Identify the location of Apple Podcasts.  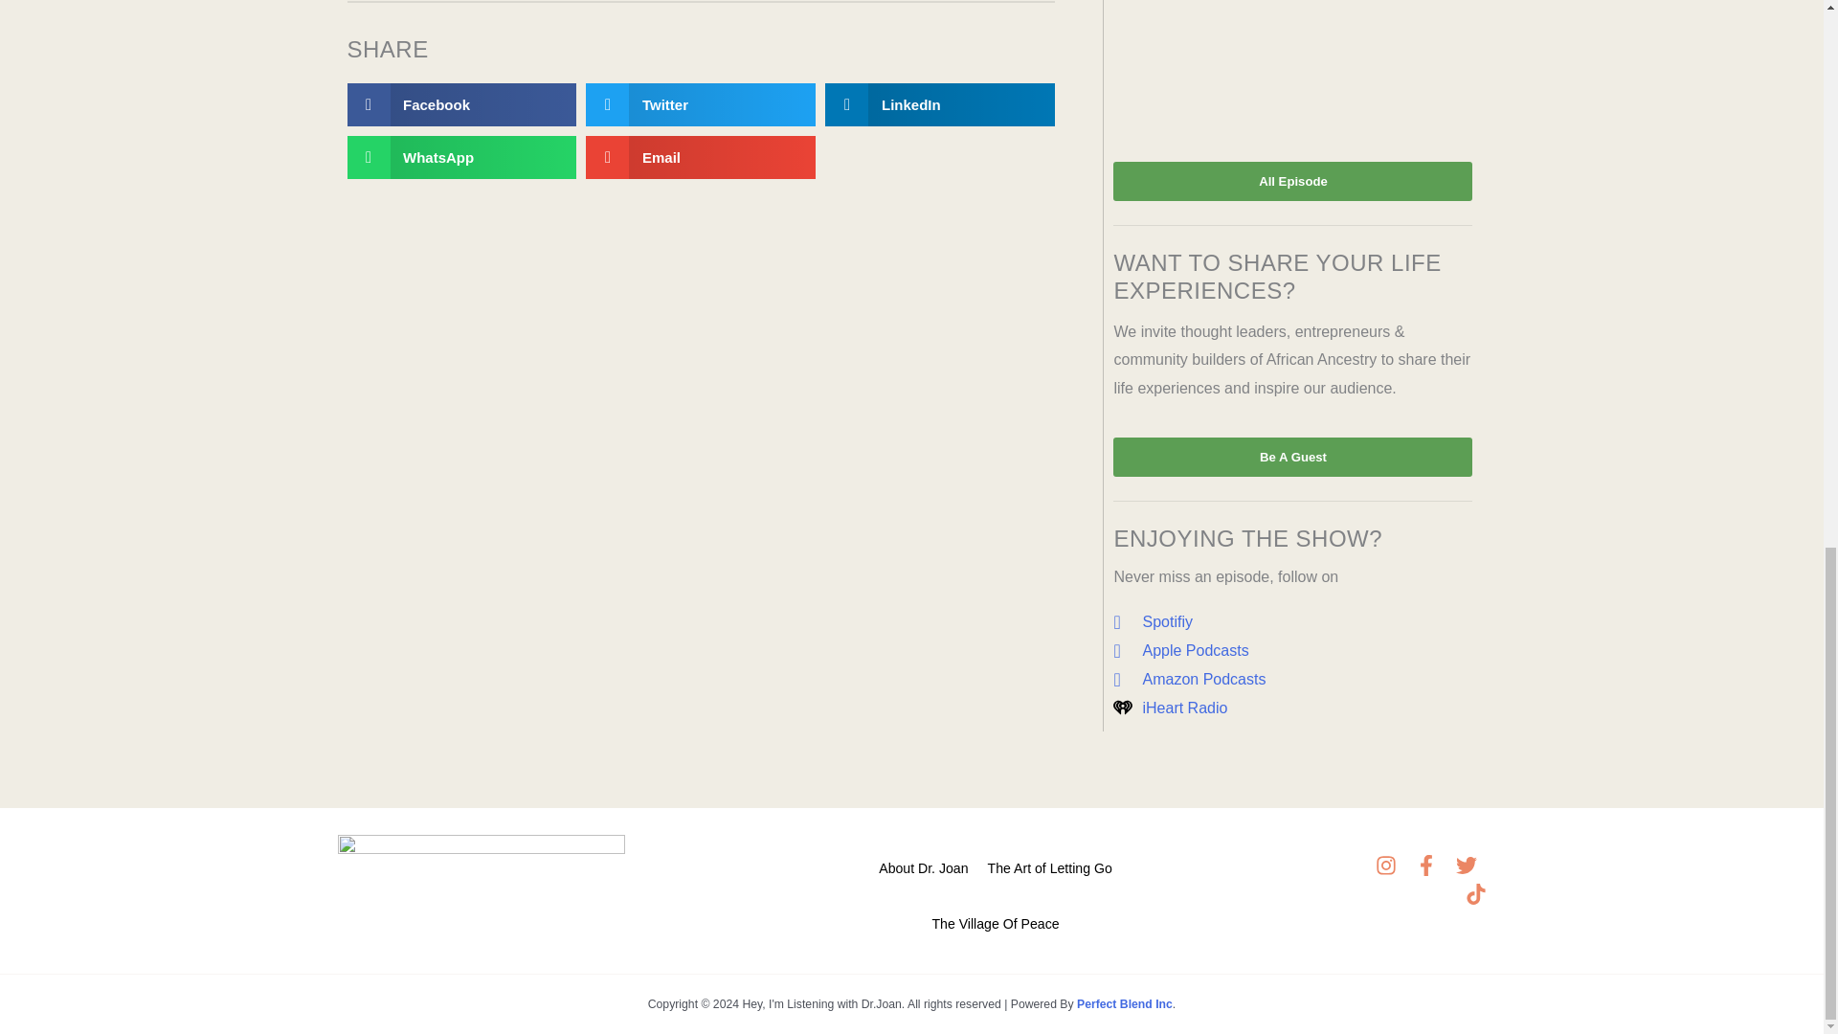
(1292, 651).